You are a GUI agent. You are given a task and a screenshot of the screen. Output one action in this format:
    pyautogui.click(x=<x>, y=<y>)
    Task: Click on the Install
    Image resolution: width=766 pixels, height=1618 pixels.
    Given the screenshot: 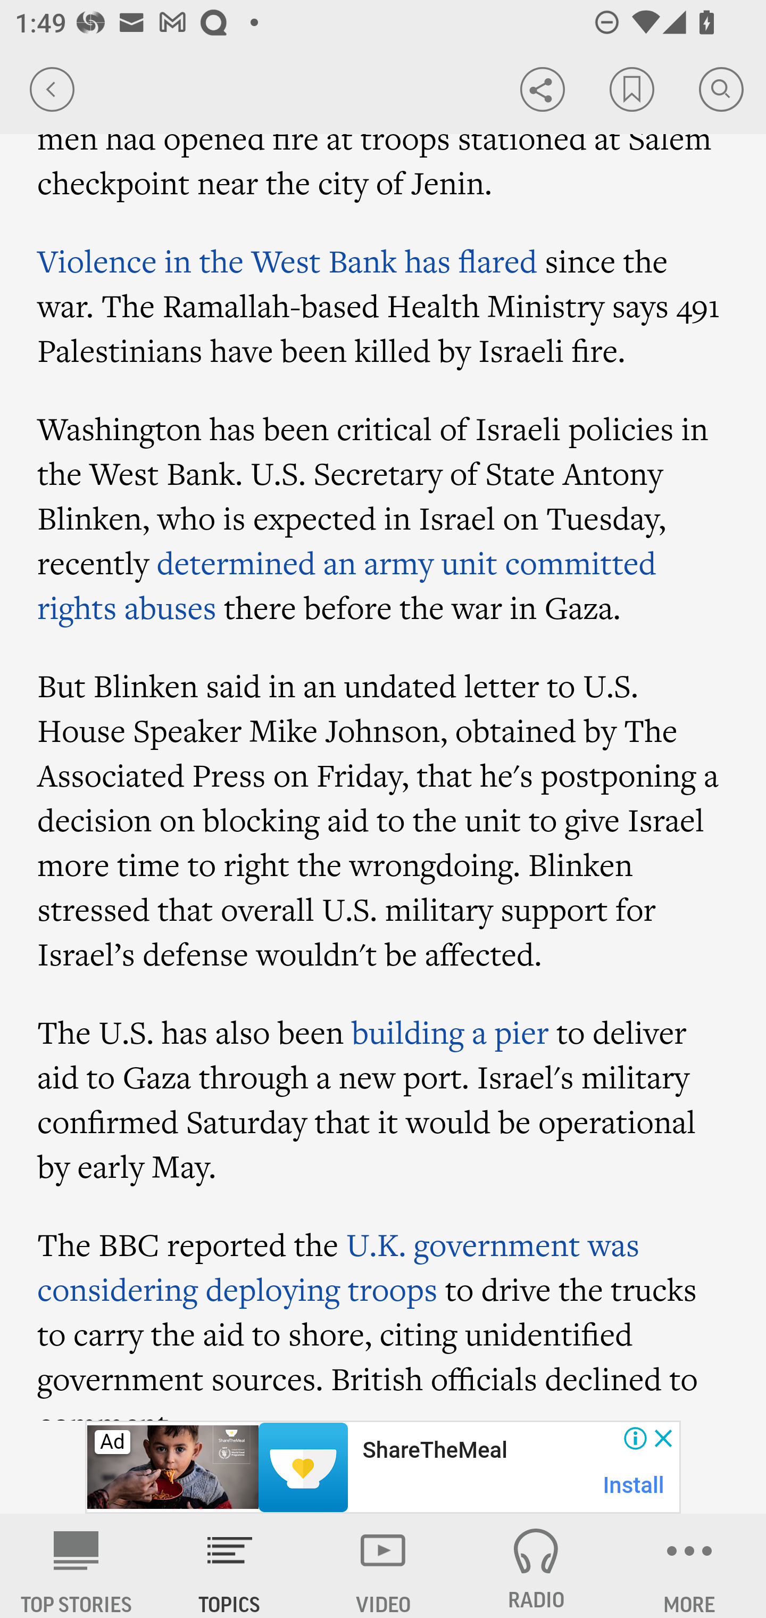 What is the action you would take?
    pyautogui.click(x=634, y=1485)
    